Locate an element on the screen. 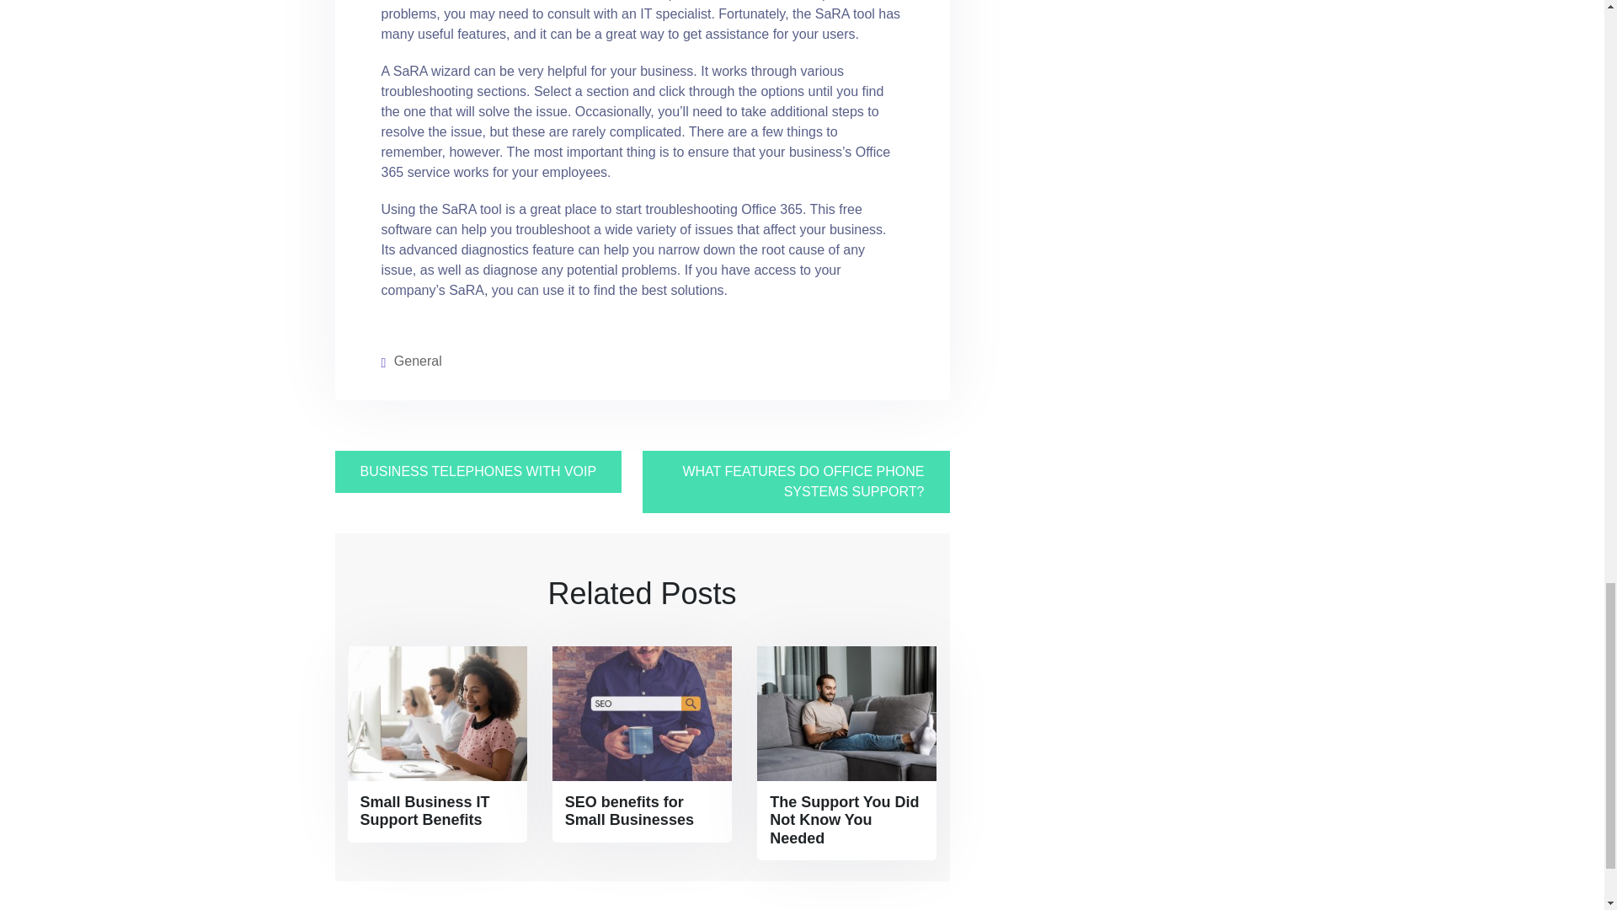 The height and width of the screenshot is (910, 1617). SEO benefits for Small Businesses is located at coordinates (642, 811).